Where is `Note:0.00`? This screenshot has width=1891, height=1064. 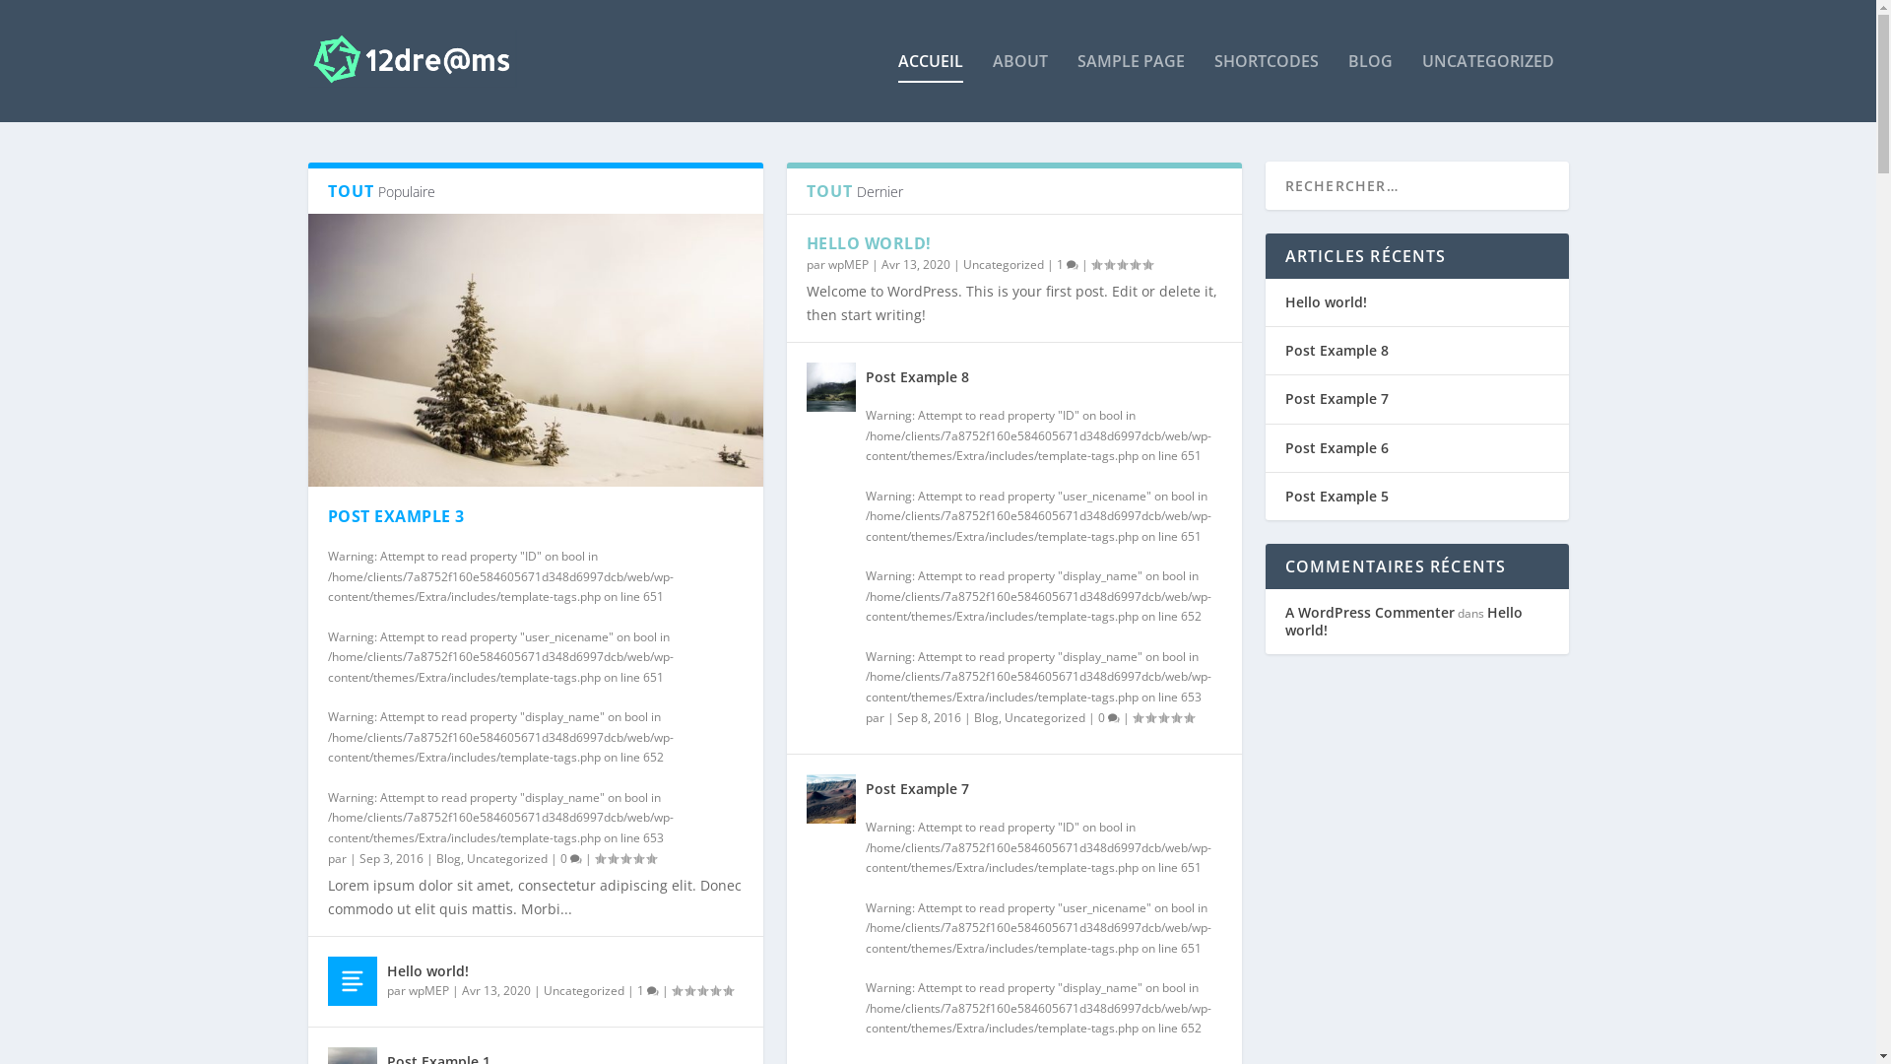 Note:0.00 is located at coordinates (1163, 717).